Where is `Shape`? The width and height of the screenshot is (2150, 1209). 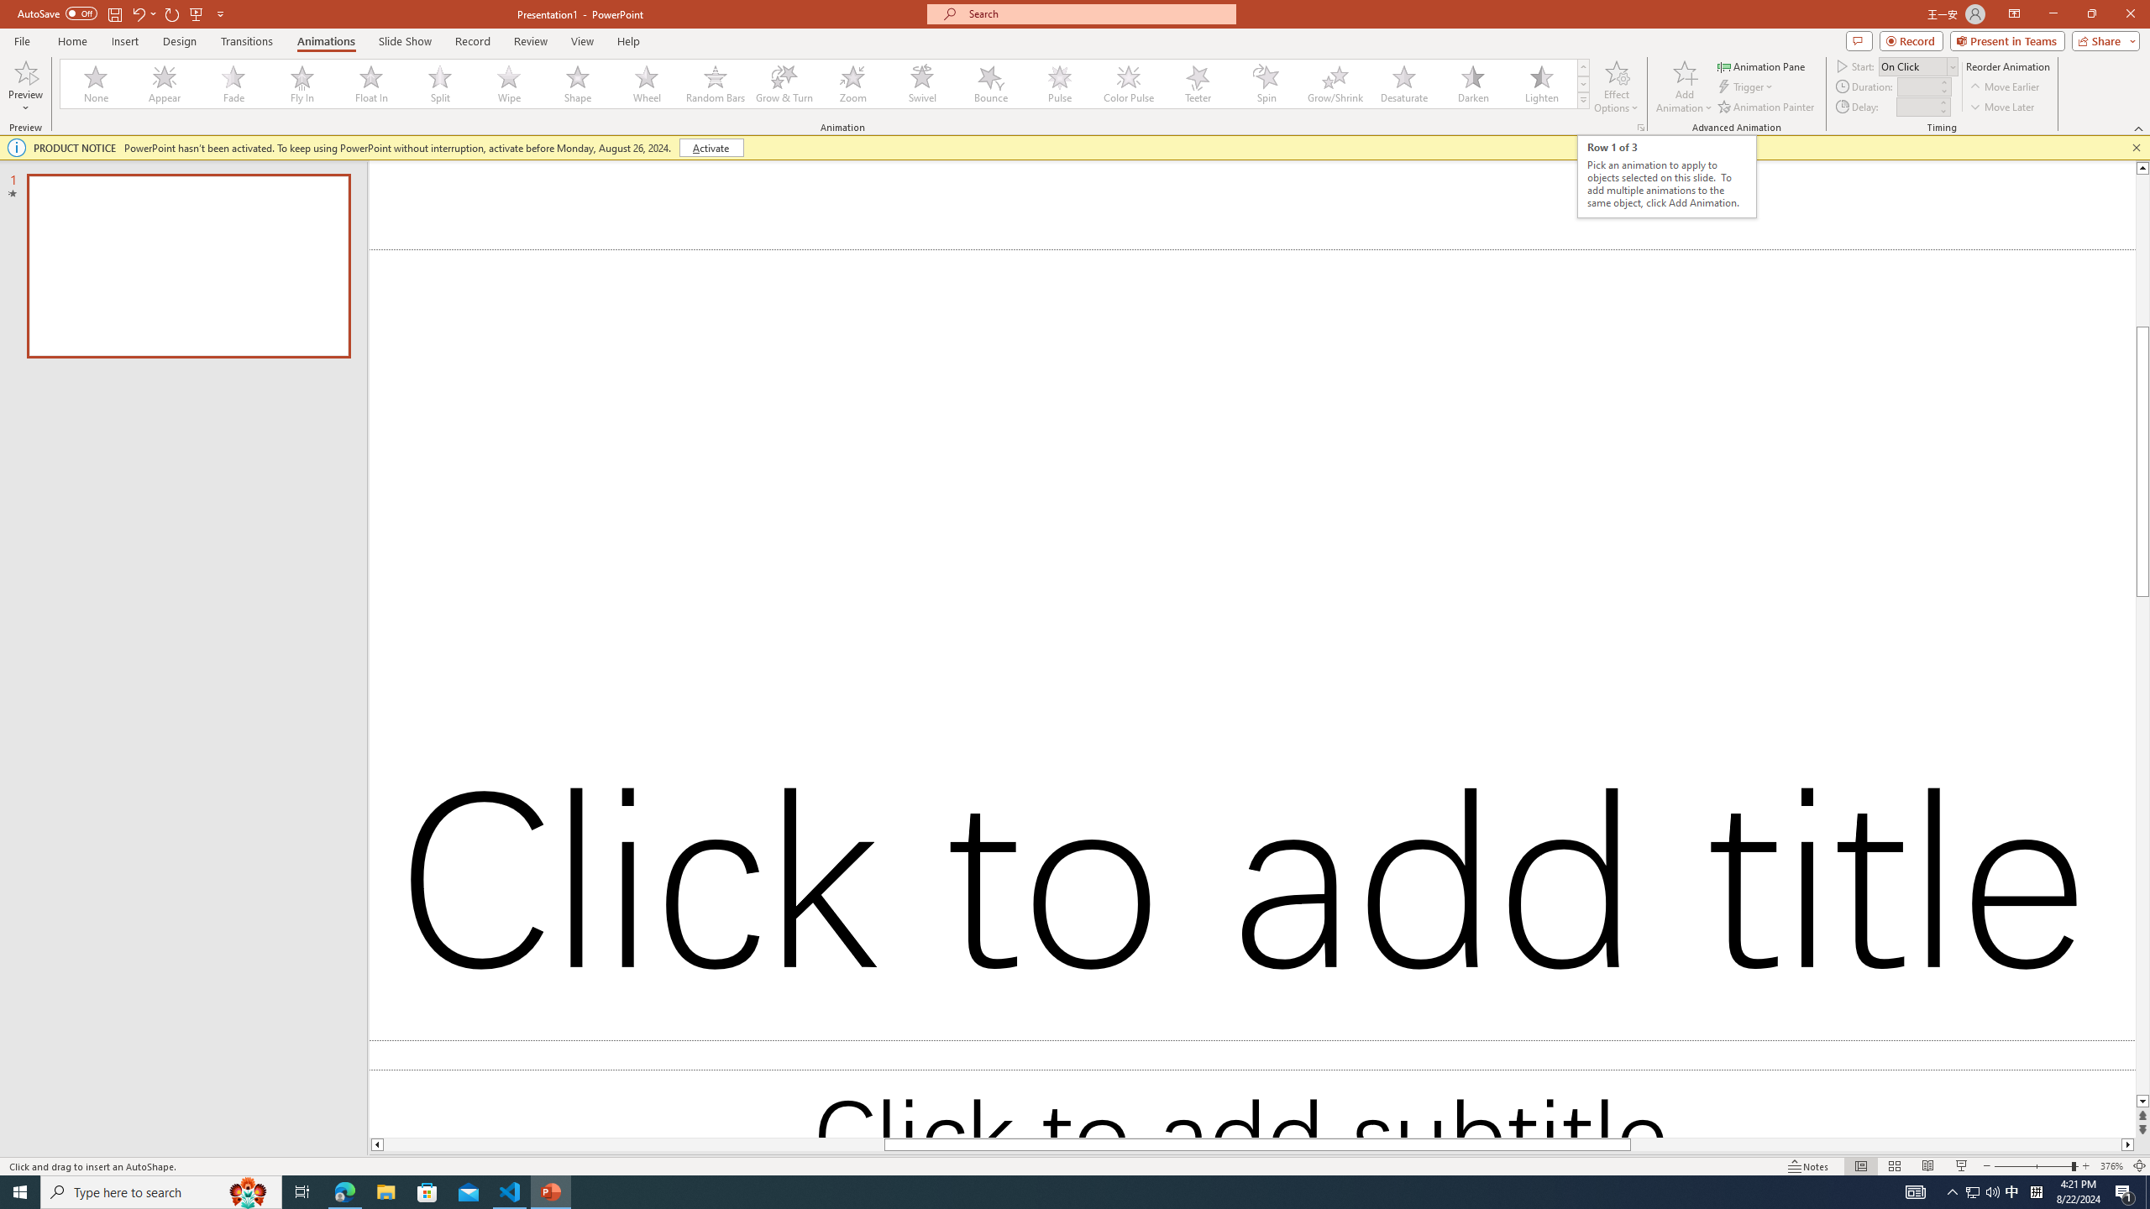 Shape is located at coordinates (578, 84).